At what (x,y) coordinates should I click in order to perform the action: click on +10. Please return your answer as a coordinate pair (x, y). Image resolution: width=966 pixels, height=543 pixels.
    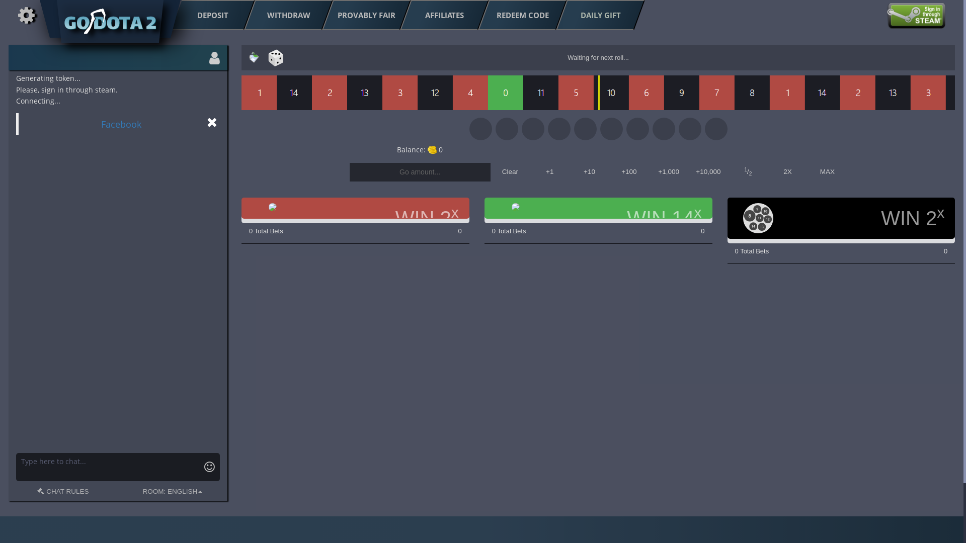
    Looking at the image, I should click on (590, 172).